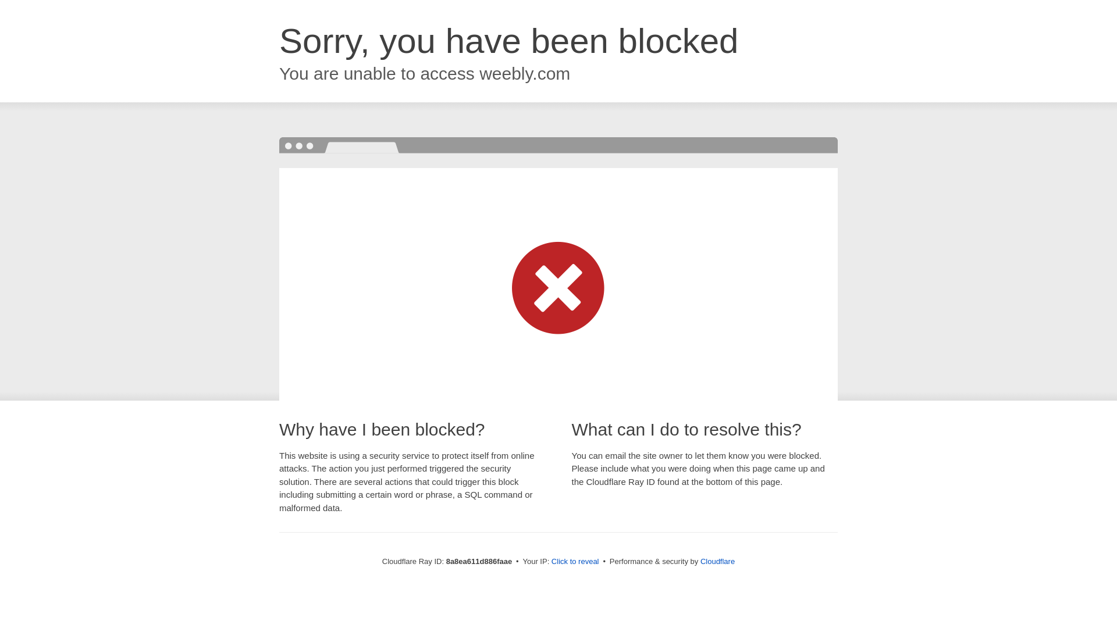  I want to click on Click to reveal, so click(575, 562).